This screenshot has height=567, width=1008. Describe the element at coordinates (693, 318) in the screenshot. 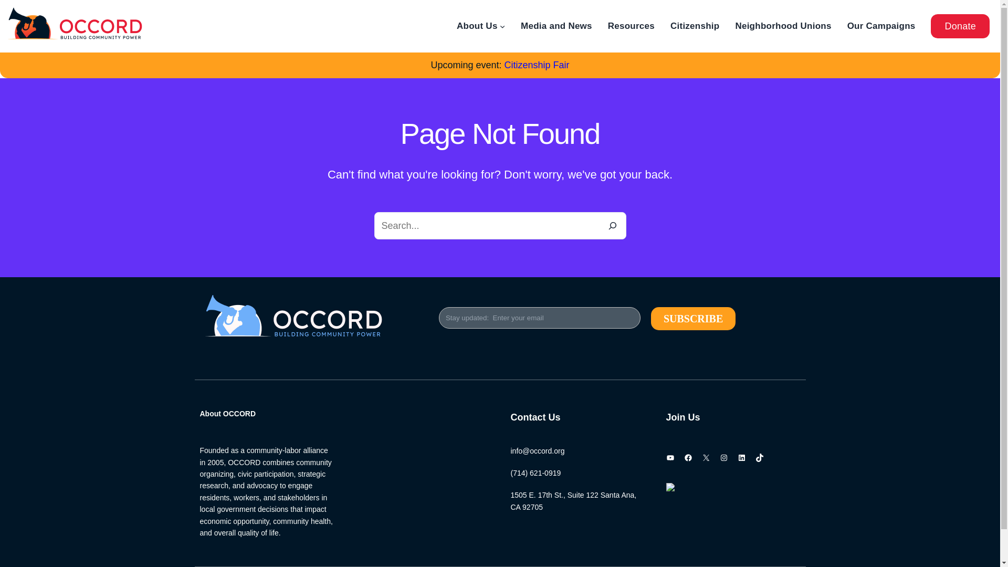

I see `SUBSCRIBE` at that location.